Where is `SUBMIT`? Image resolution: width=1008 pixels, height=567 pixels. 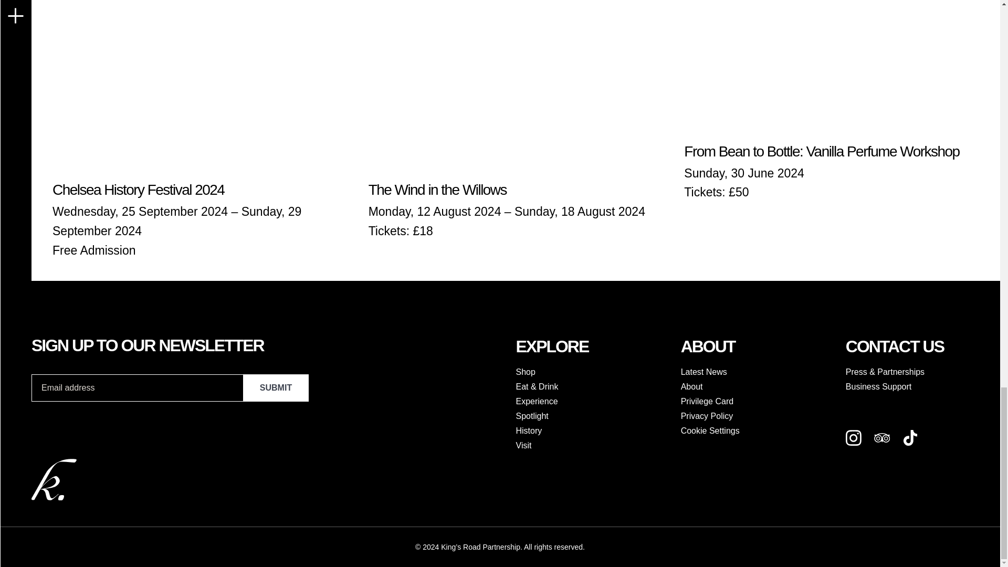 SUBMIT is located at coordinates (275, 387).